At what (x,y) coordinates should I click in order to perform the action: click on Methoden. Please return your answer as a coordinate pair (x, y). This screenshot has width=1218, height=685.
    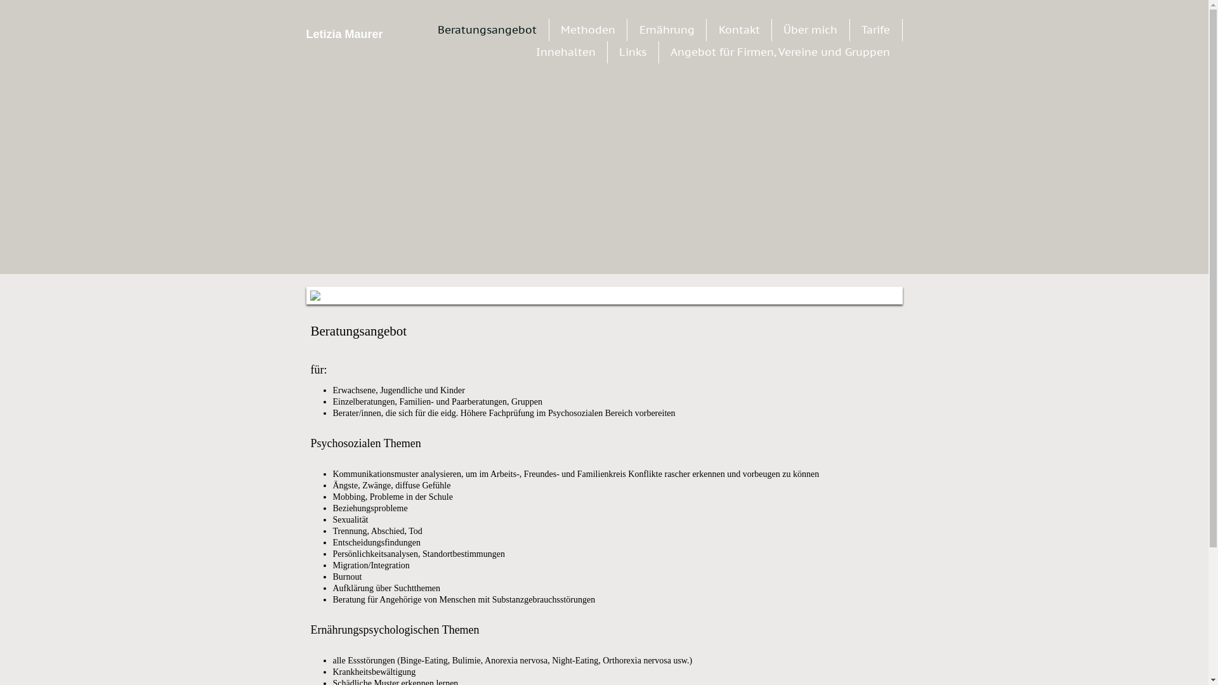
    Looking at the image, I should click on (587, 30).